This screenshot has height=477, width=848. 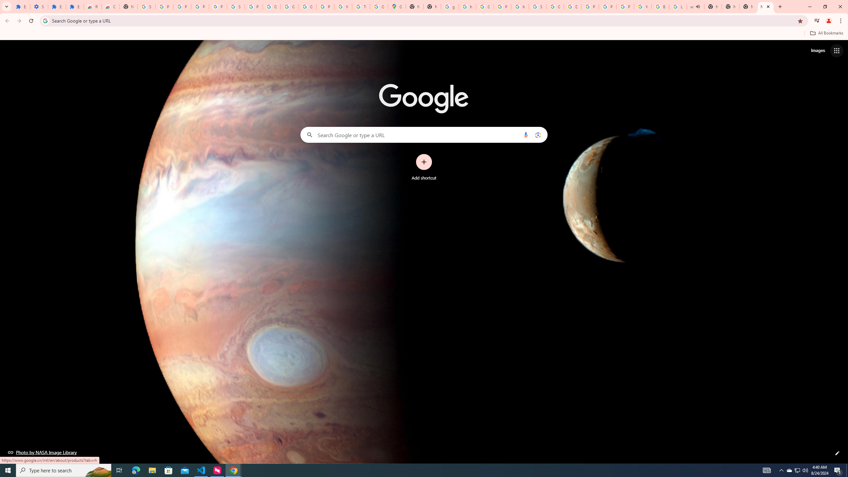 What do you see at coordinates (424, 134) in the screenshot?
I see `Search Google or type a URL` at bounding box center [424, 134].